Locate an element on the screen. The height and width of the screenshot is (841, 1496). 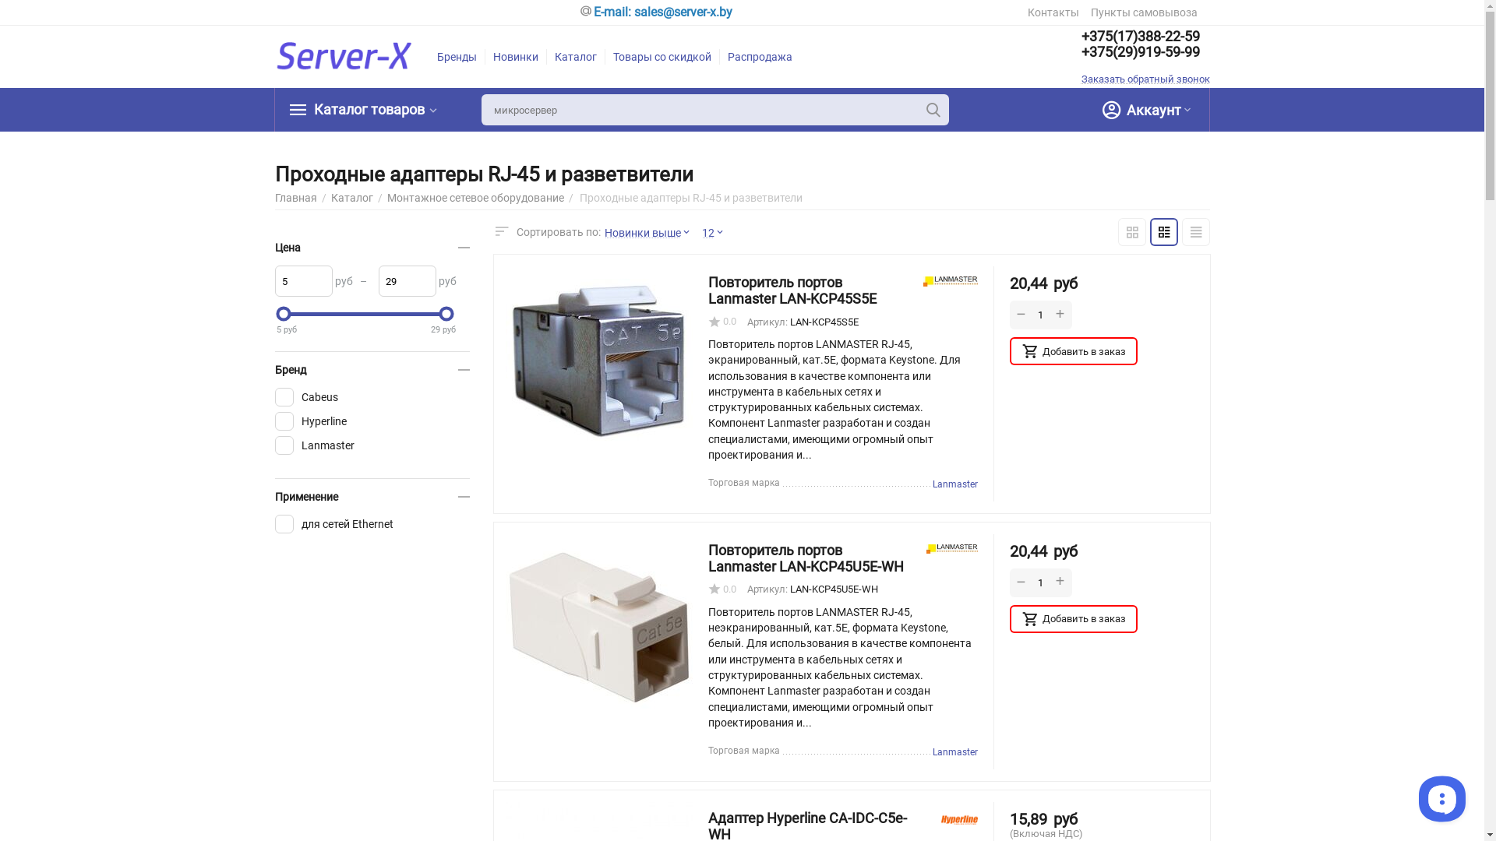
Server-X is located at coordinates (344, 56).